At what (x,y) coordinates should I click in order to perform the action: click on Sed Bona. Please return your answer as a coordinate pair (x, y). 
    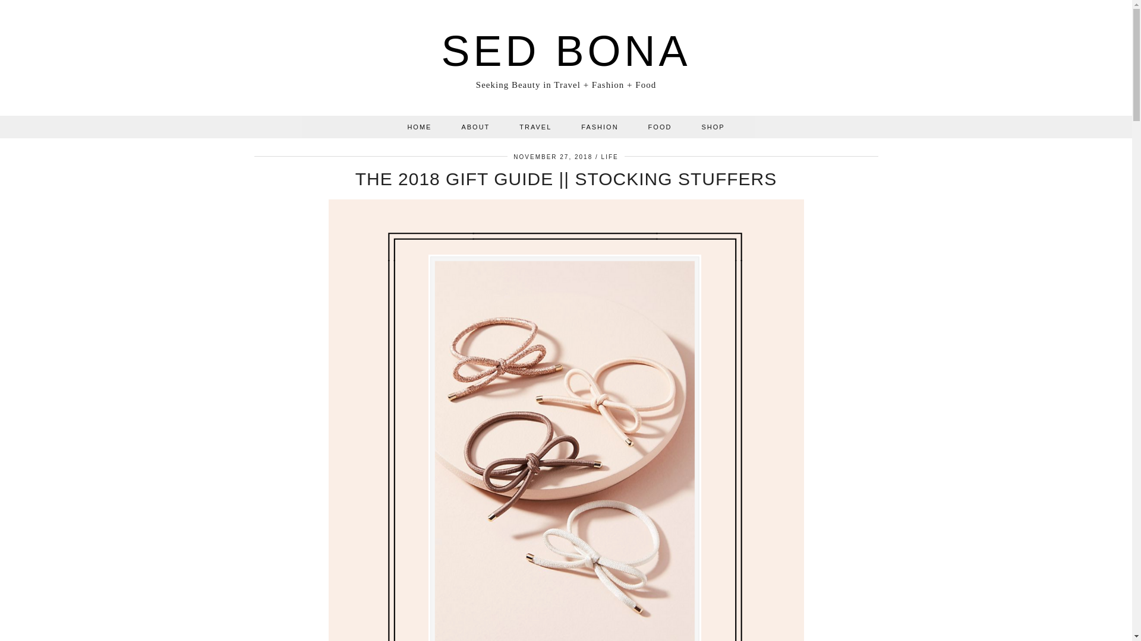
    Looking at the image, I should click on (565, 51).